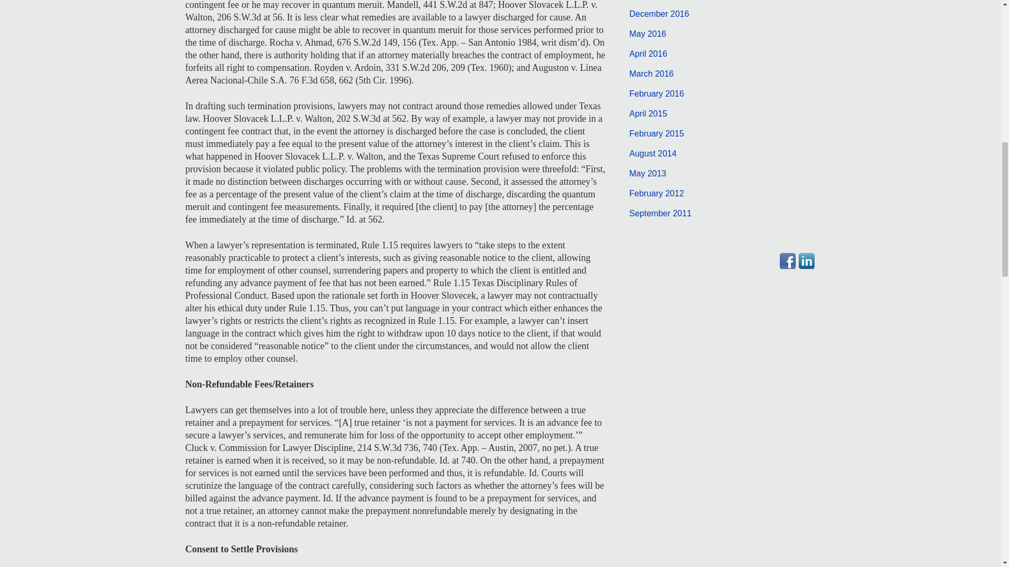 Image resolution: width=1009 pixels, height=567 pixels. What do you see at coordinates (648, 113) in the screenshot?
I see `April 2015` at bounding box center [648, 113].